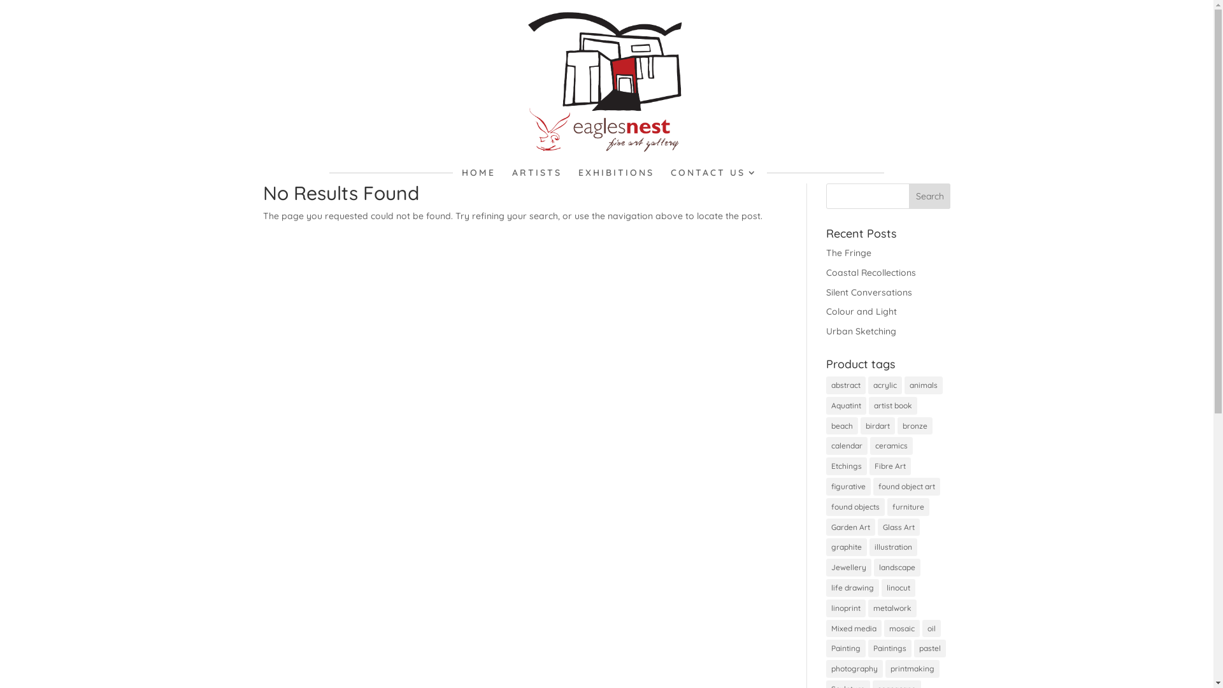 Image resolution: width=1223 pixels, height=688 pixels. What do you see at coordinates (893, 406) in the screenshot?
I see `artist book` at bounding box center [893, 406].